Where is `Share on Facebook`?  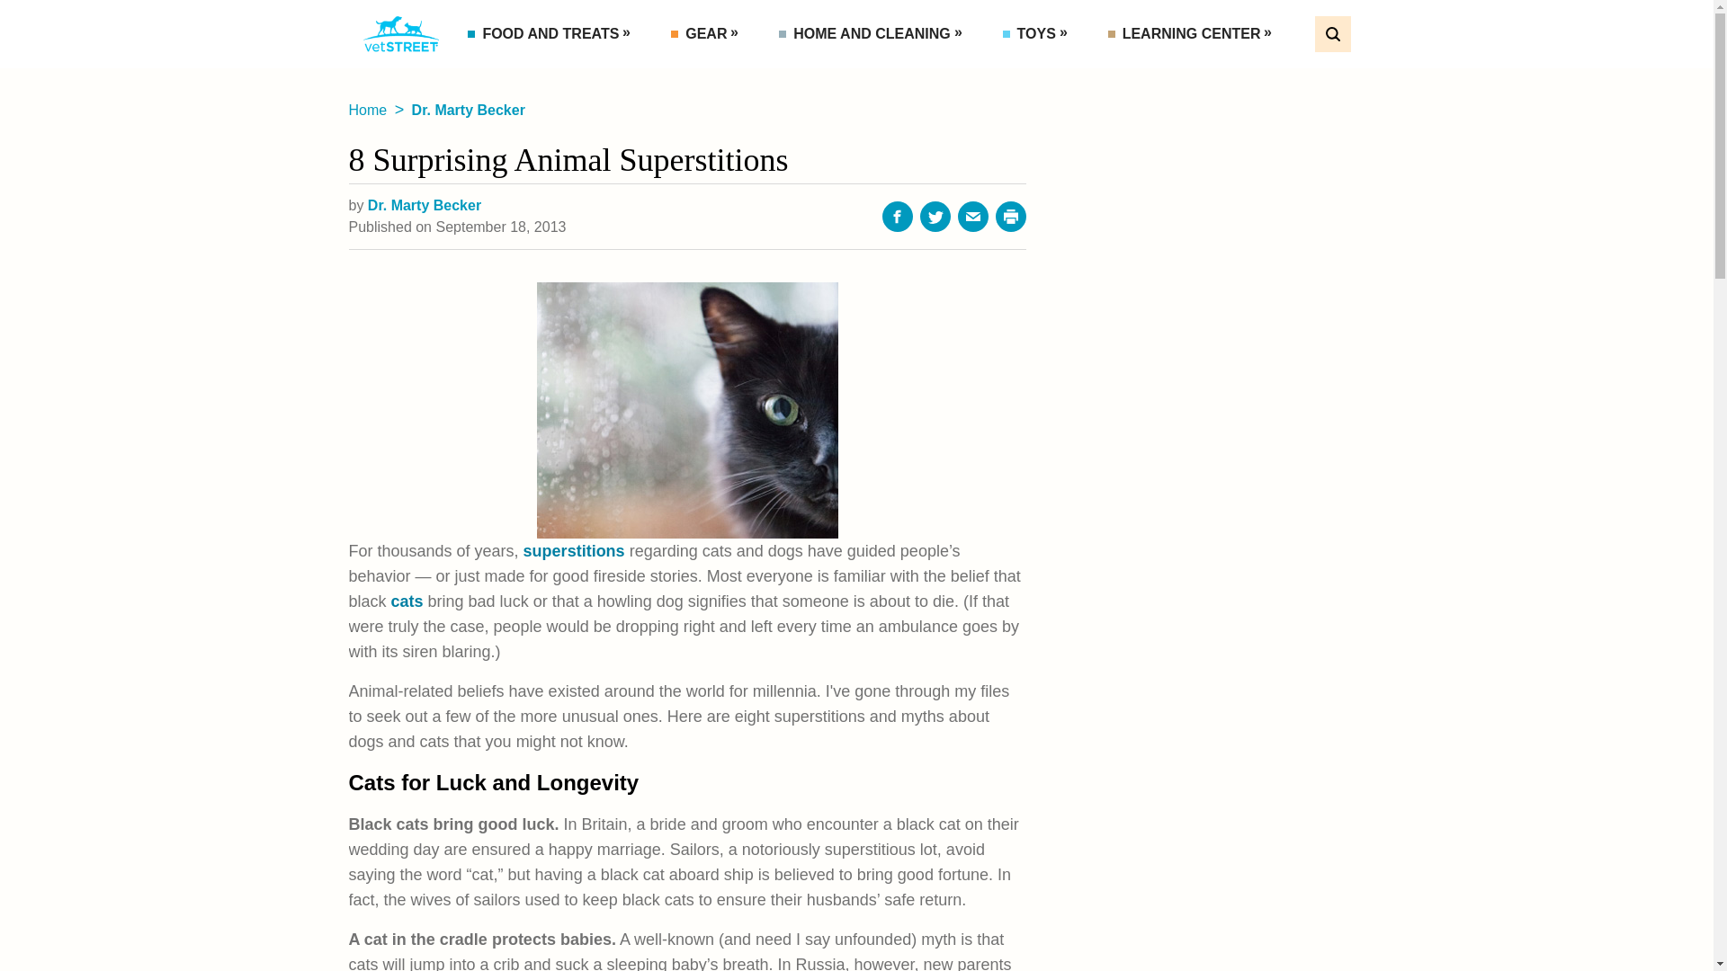 Share on Facebook is located at coordinates (898, 216).